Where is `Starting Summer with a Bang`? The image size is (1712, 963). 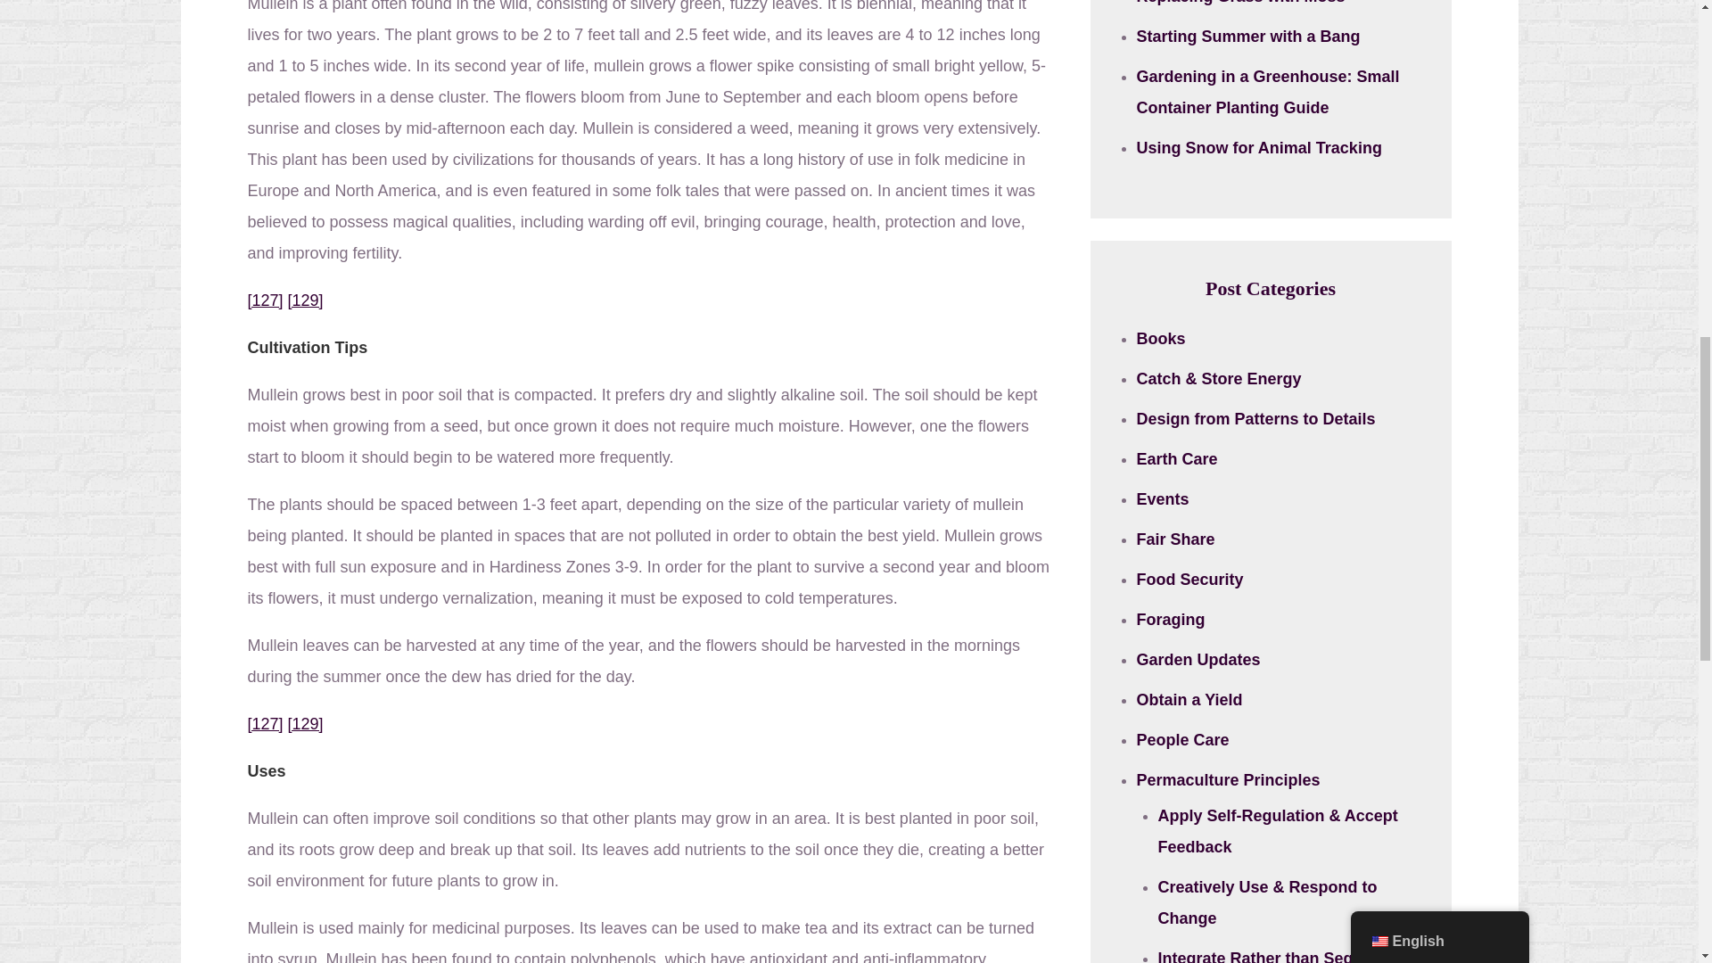 Starting Summer with a Bang is located at coordinates (1247, 36).